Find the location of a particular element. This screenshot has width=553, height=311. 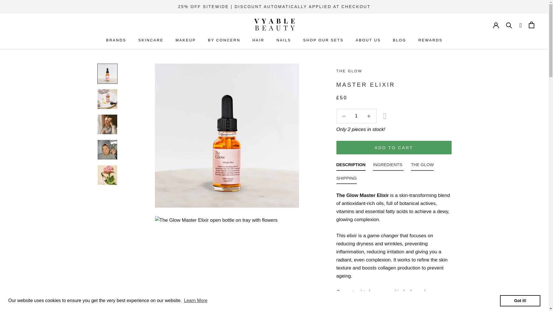

Got it! is located at coordinates (520, 300).